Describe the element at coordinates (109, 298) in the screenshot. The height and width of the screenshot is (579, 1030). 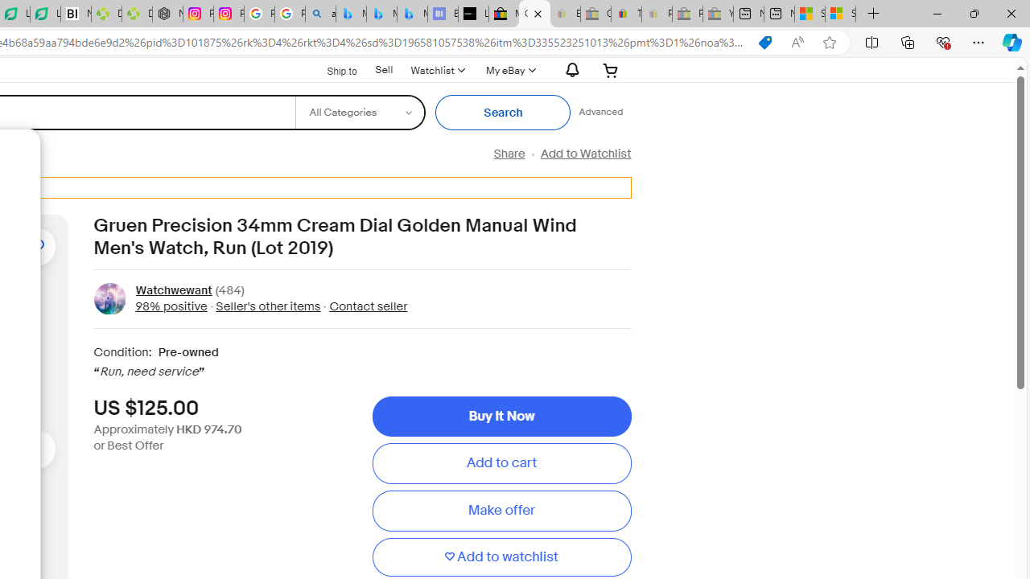
I see `Class: ux-action` at that location.